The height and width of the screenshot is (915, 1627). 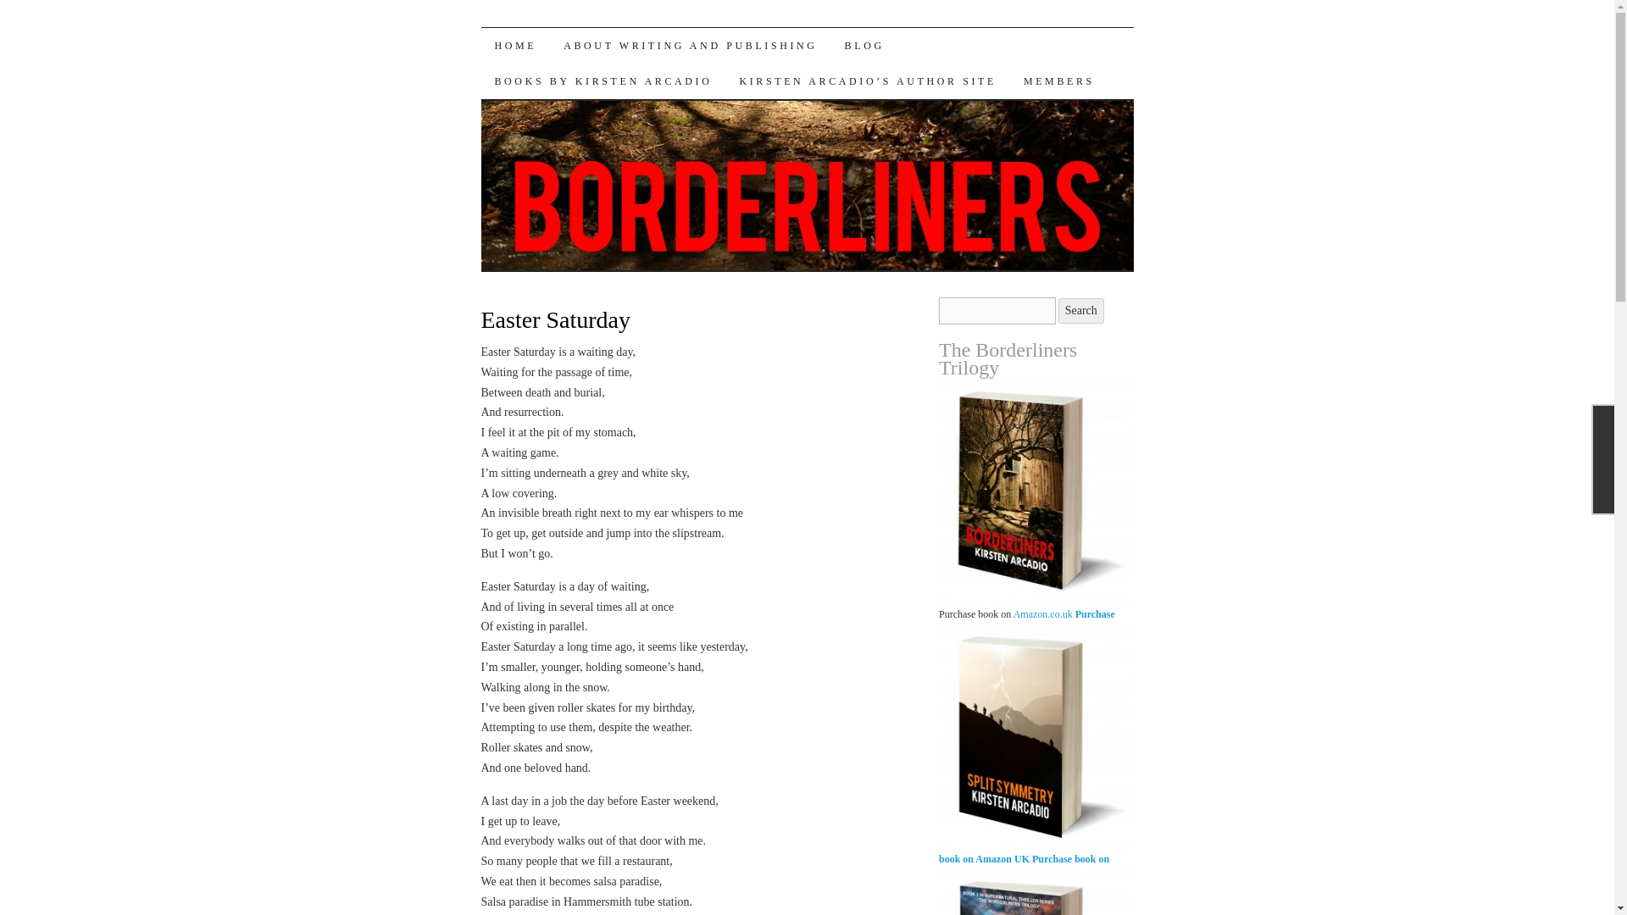 What do you see at coordinates (690, 46) in the screenshot?
I see `ABOUT WRITING AND PUBLISHING` at bounding box center [690, 46].